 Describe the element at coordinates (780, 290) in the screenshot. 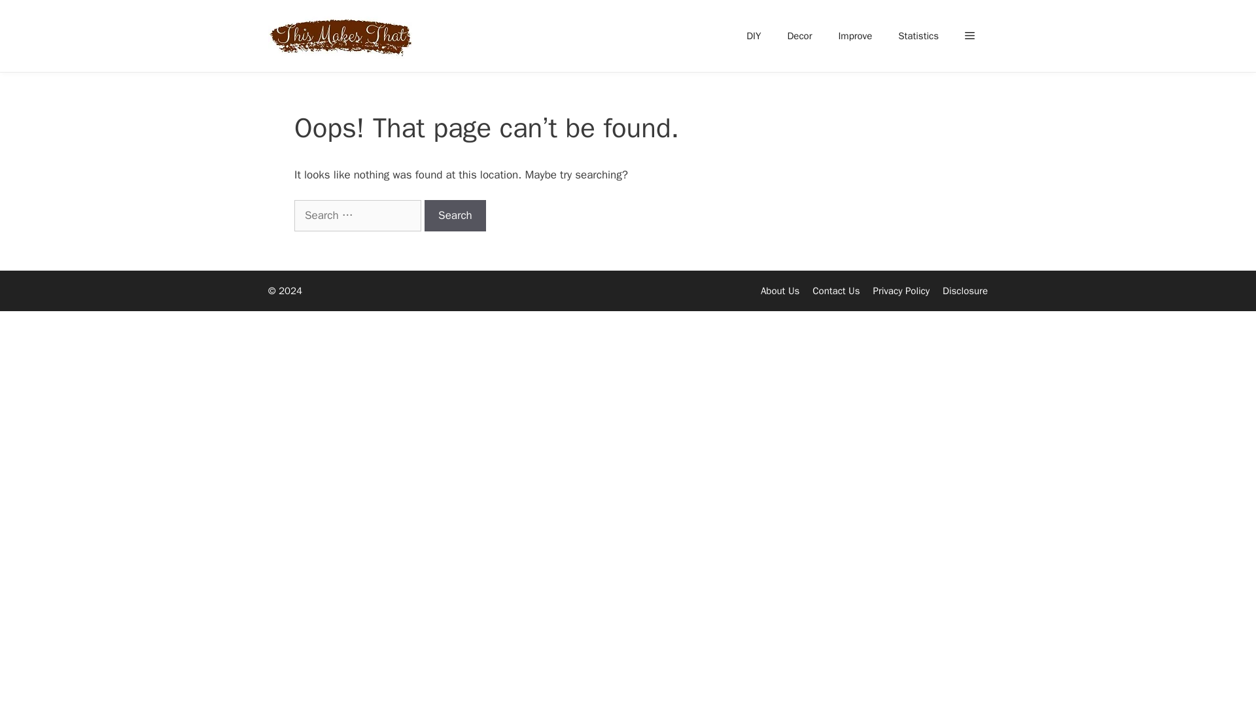

I see `About Us` at that location.